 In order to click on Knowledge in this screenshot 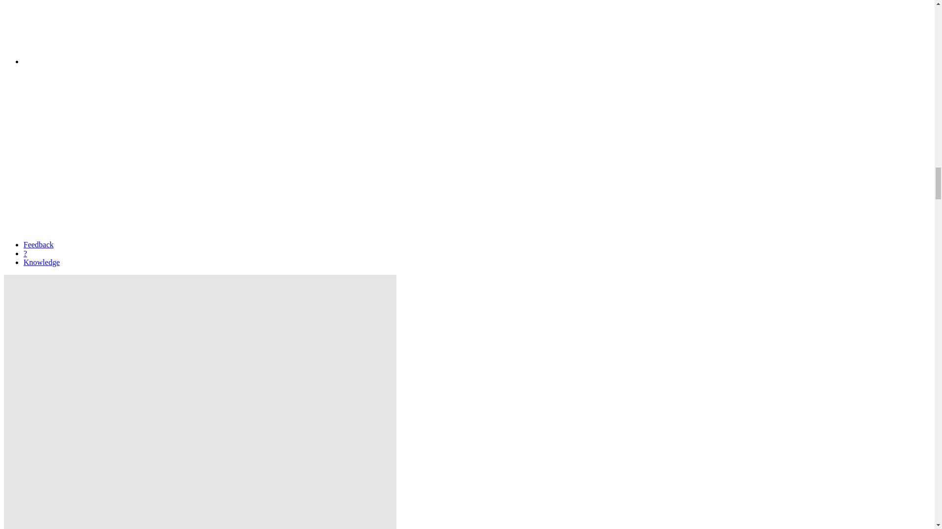, I will do `click(42, 263)`.